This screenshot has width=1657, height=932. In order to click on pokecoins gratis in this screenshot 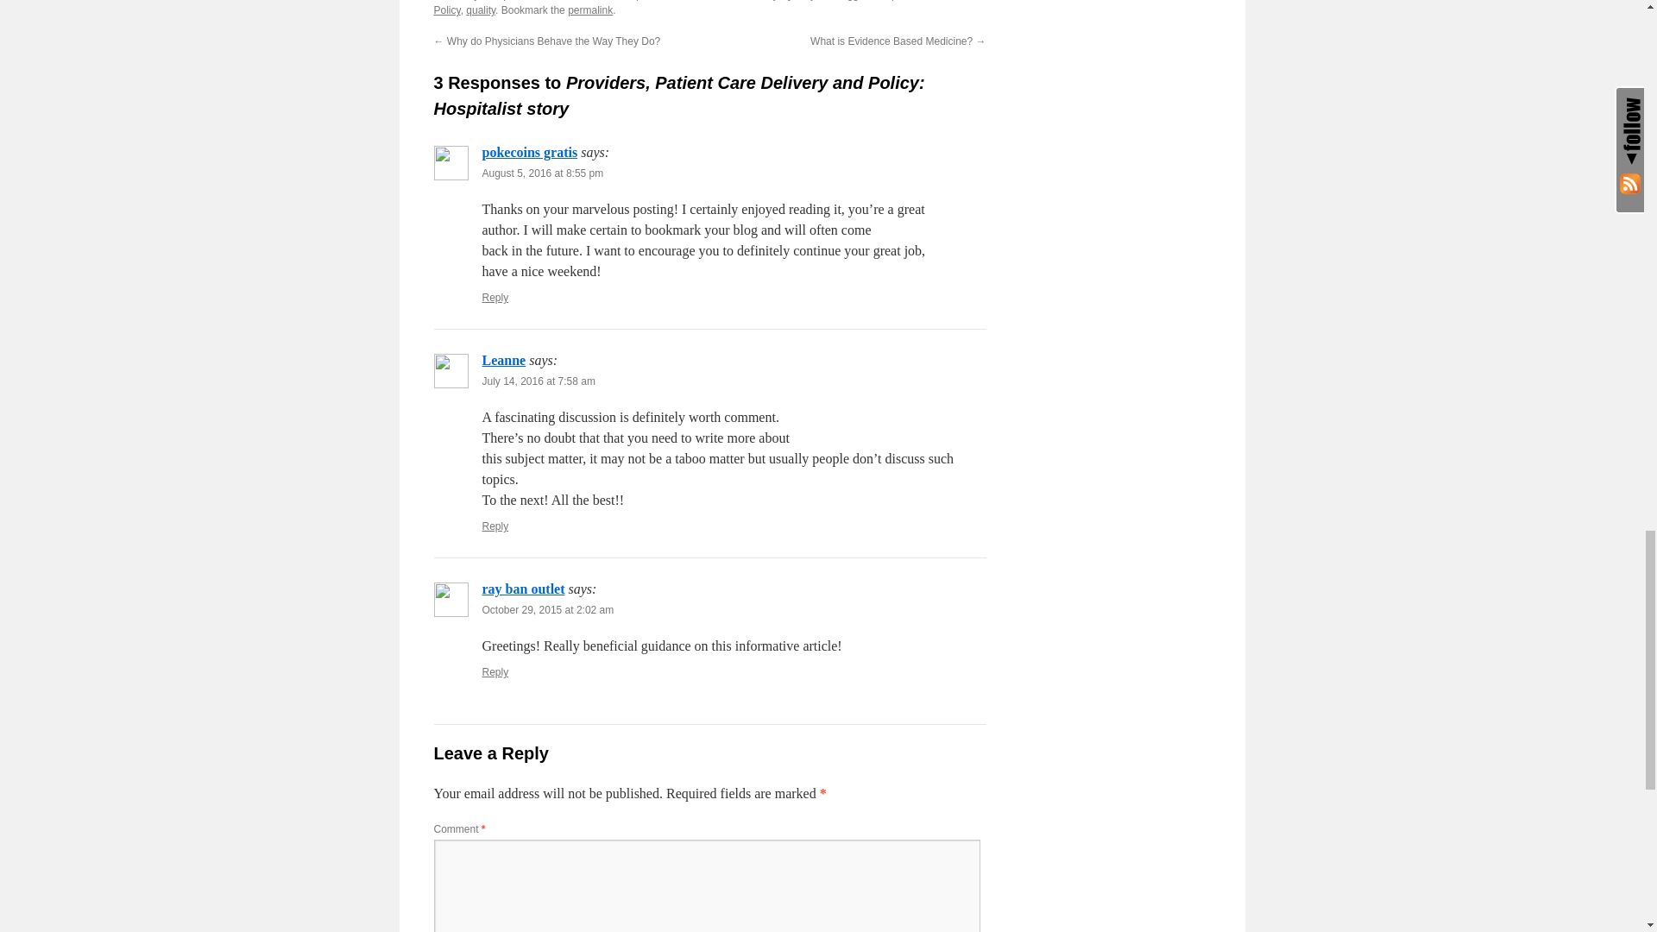, I will do `click(529, 152)`.